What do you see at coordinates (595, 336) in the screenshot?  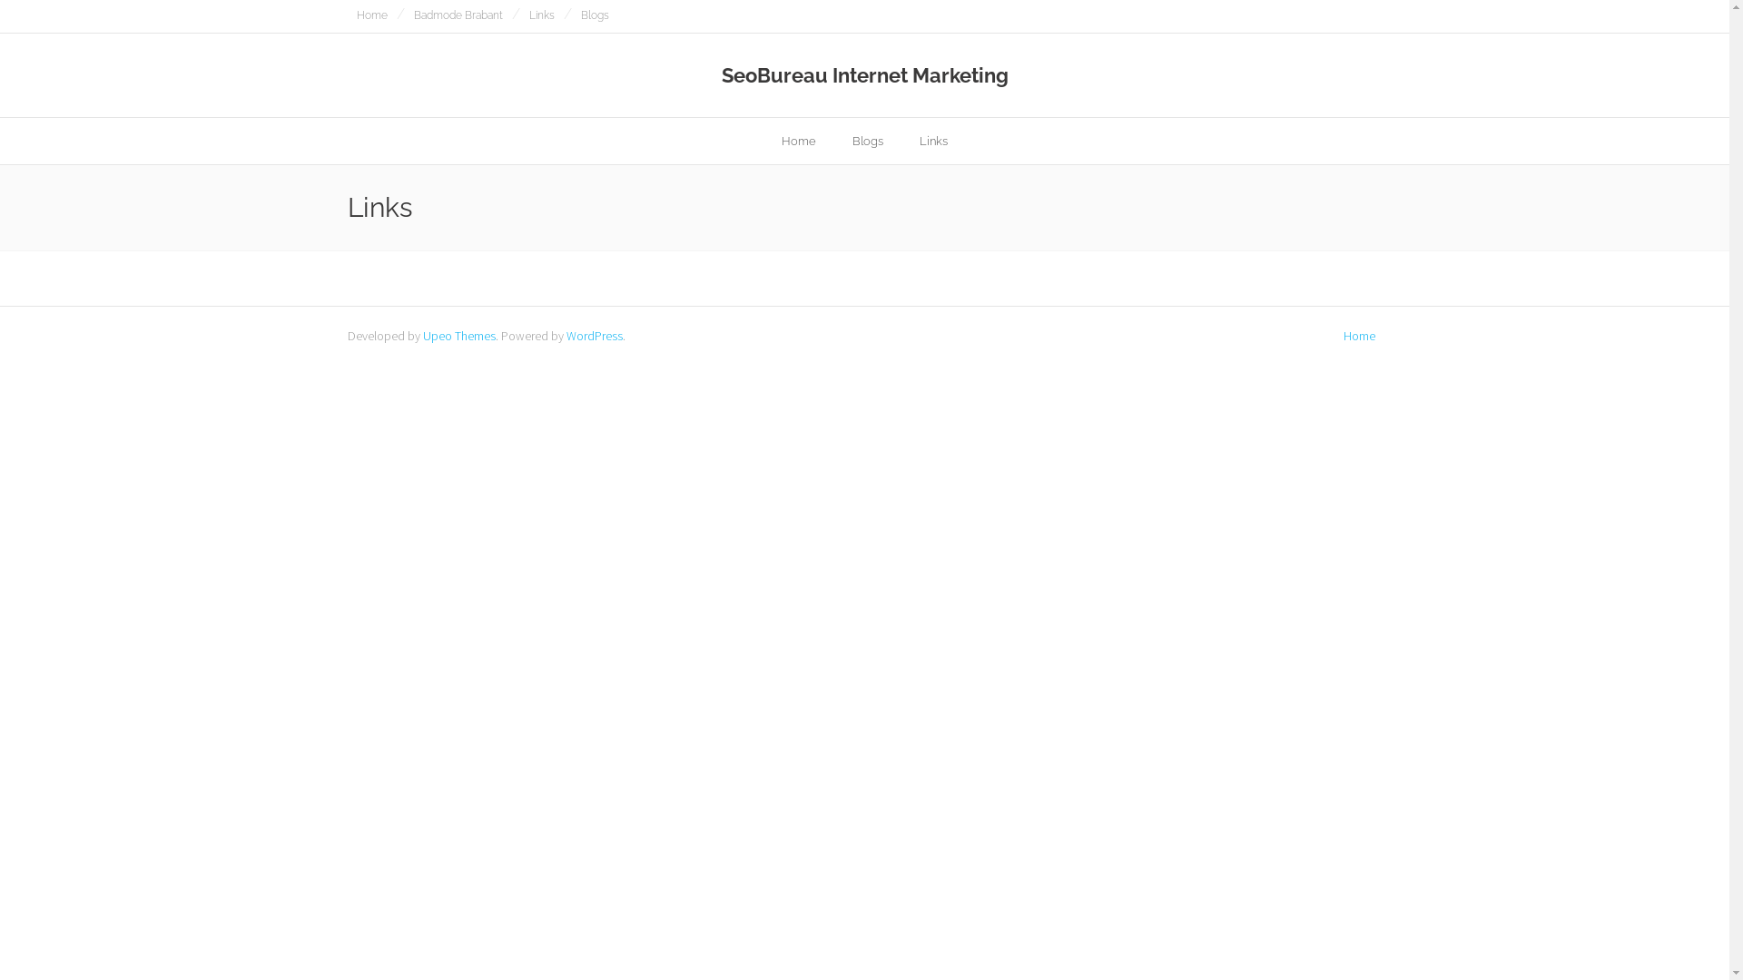 I see `WordPress` at bounding box center [595, 336].